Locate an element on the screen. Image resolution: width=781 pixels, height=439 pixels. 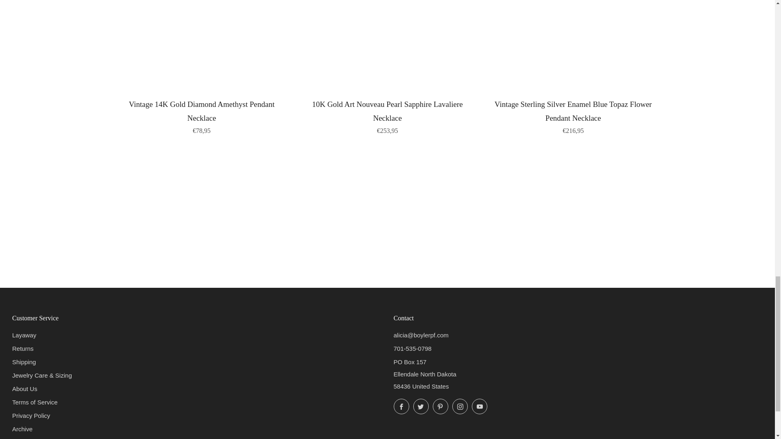
Vintage 14K Gold Diamond Amethyst Pendant Necklace is located at coordinates (202, 115).